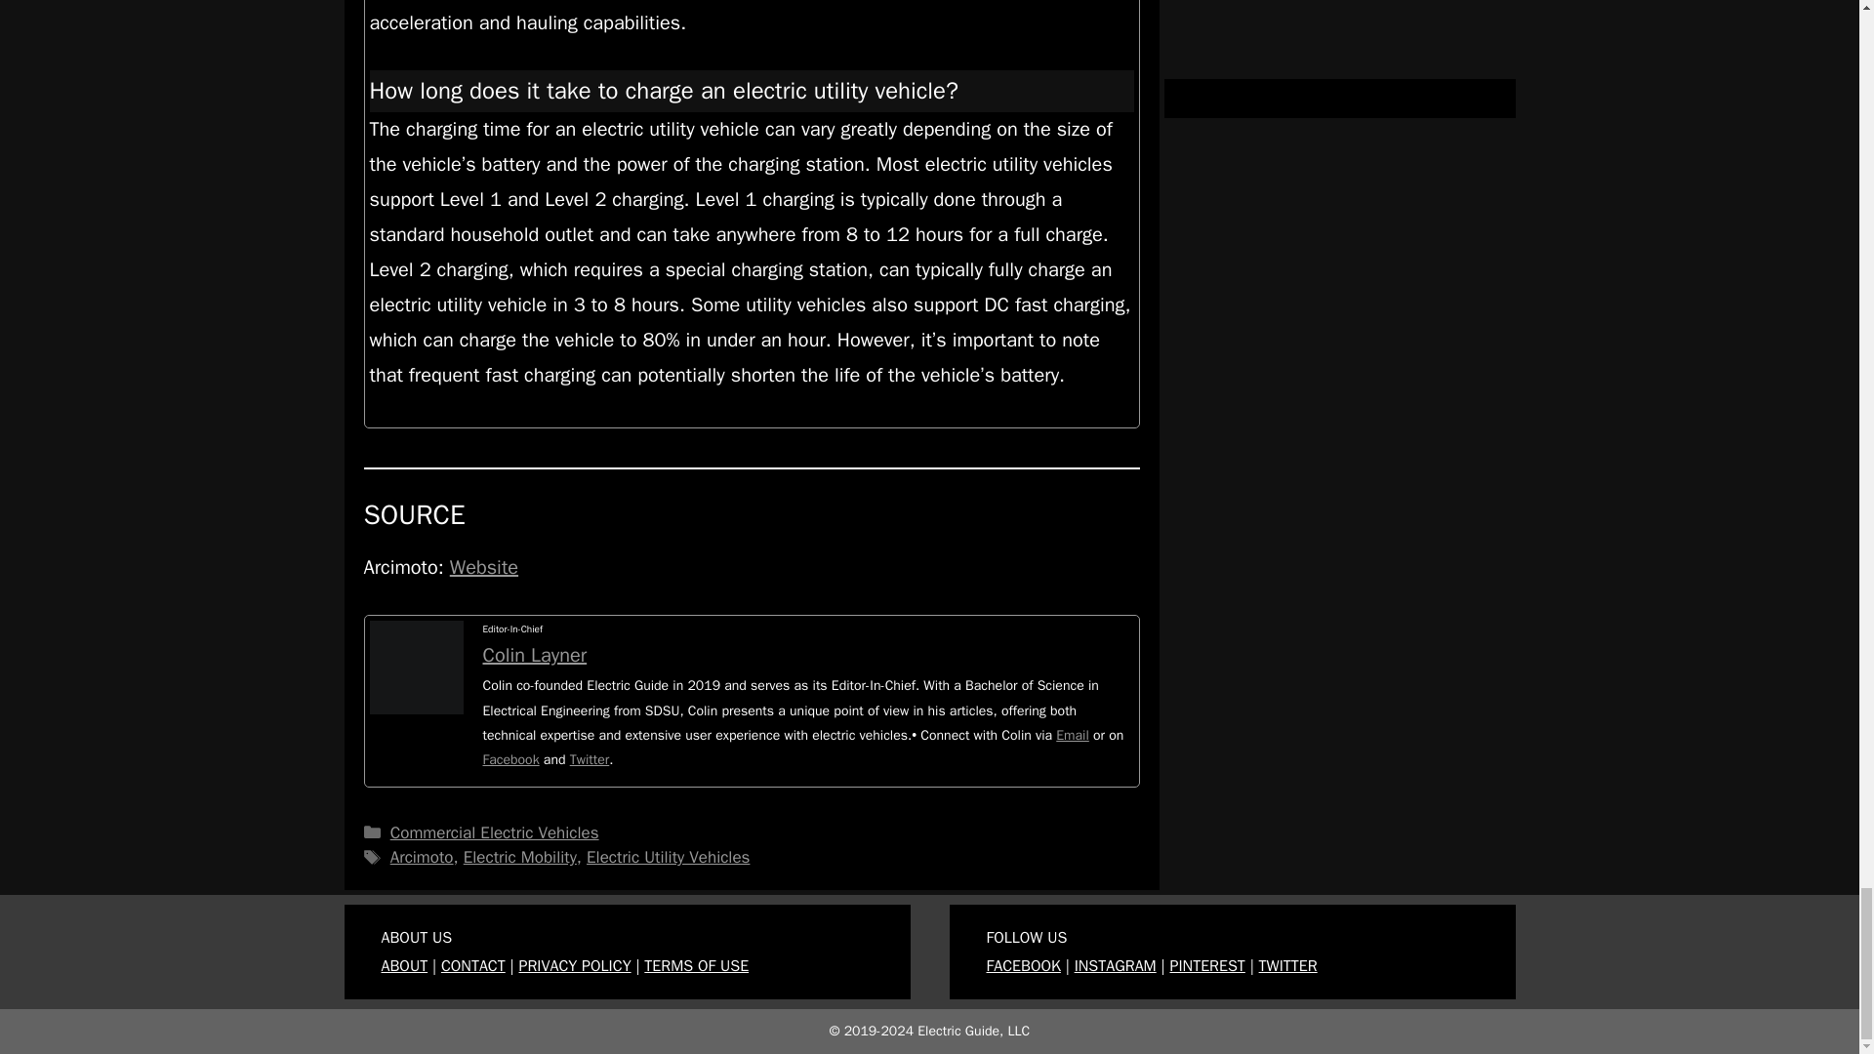 The height and width of the screenshot is (1054, 1874). What do you see at coordinates (1072, 736) in the screenshot?
I see `Email` at bounding box center [1072, 736].